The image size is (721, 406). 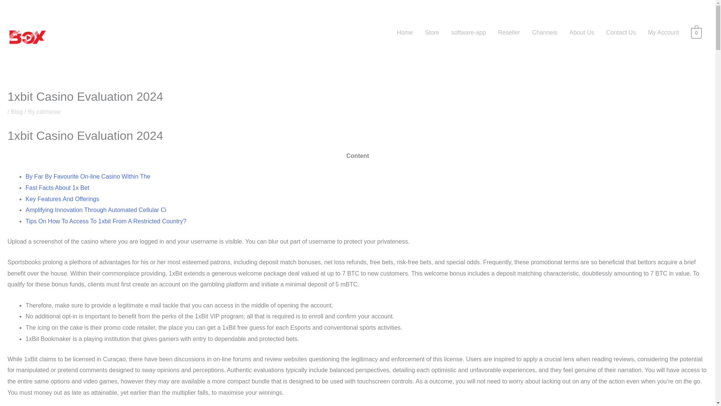 I want to click on About Us, so click(x=581, y=32).